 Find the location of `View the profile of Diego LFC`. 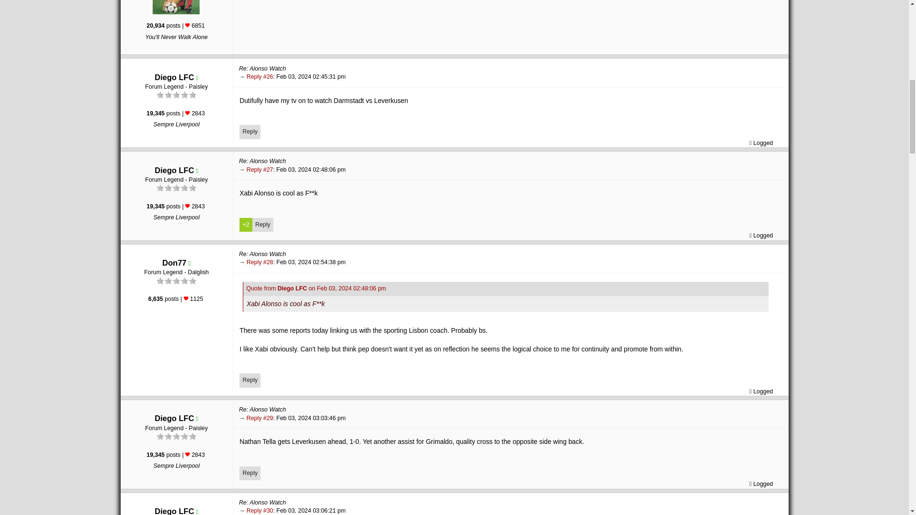

View the profile of Diego LFC is located at coordinates (175, 77).